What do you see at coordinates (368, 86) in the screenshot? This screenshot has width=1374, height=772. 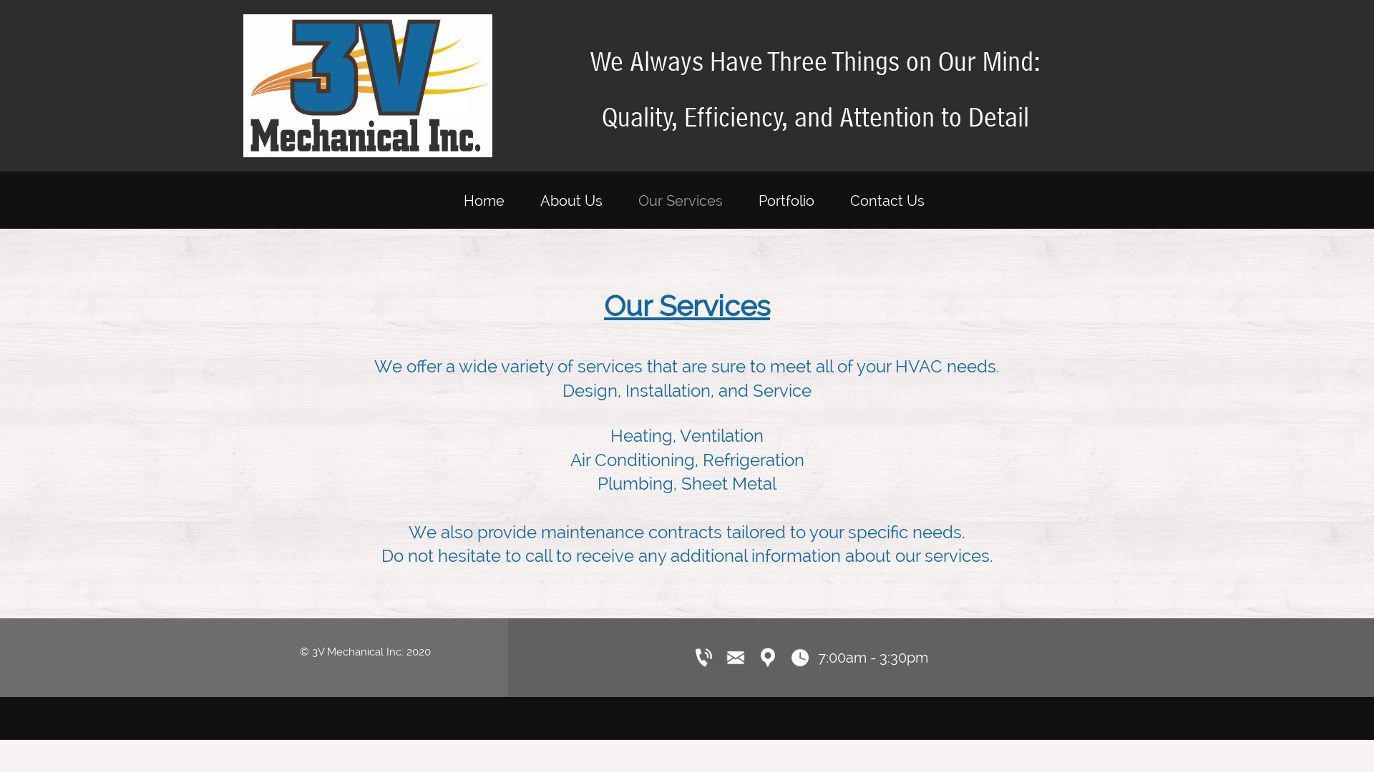 I see `Go to site home page` at bounding box center [368, 86].